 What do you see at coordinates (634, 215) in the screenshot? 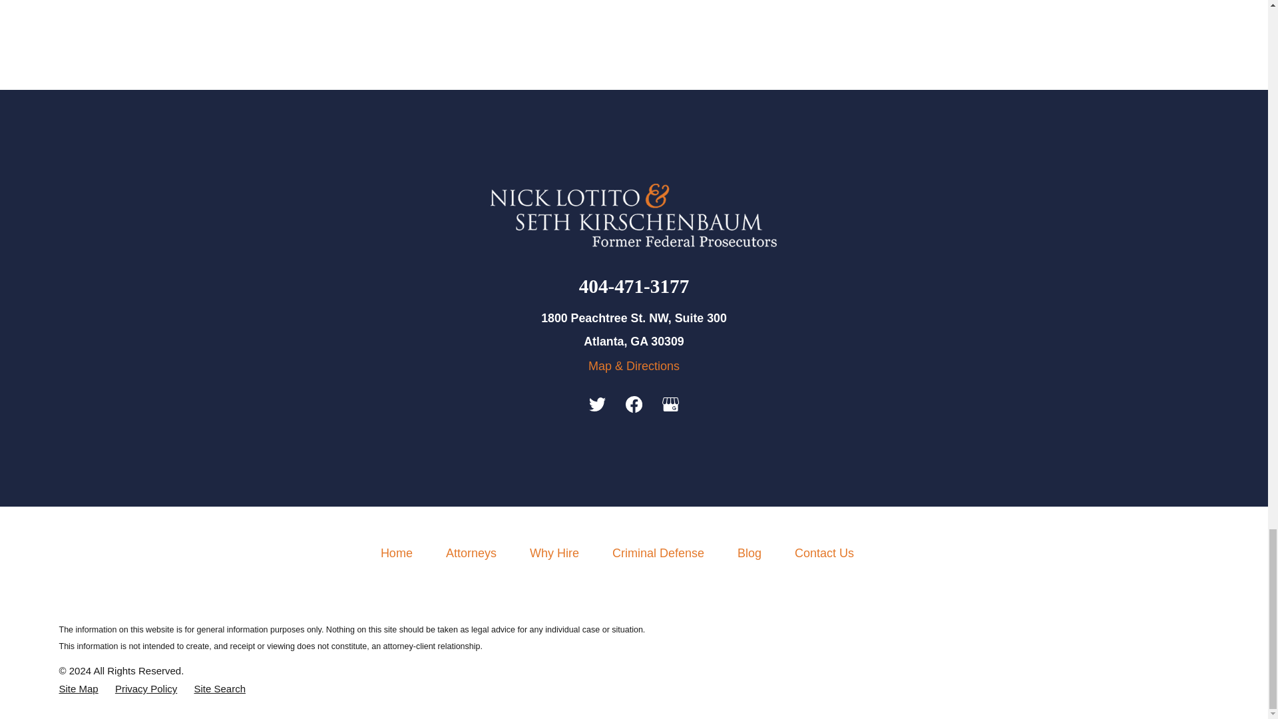
I see `Home` at bounding box center [634, 215].